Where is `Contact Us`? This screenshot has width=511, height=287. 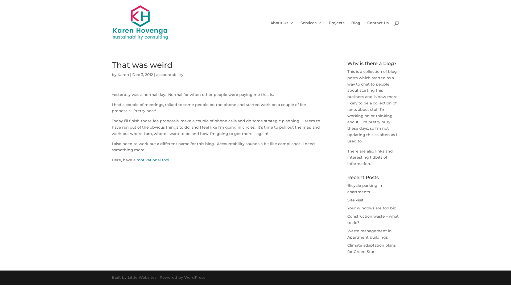
Contact Us is located at coordinates (378, 33).